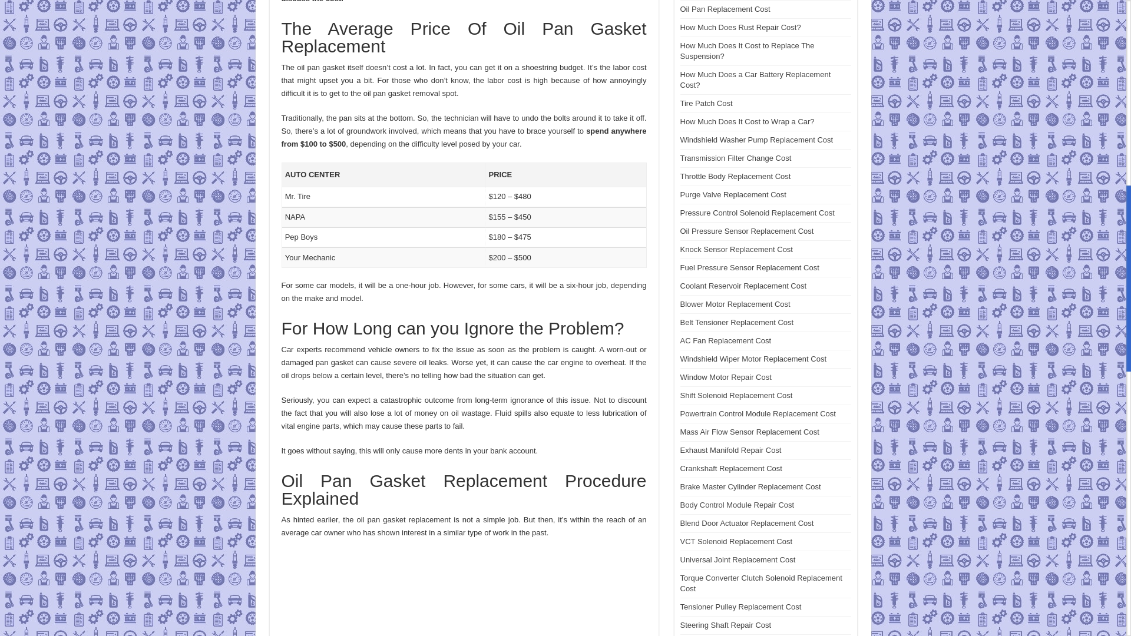 The image size is (1131, 636). What do you see at coordinates (1109, 47) in the screenshot?
I see `Scroll To Top` at bounding box center [1109, 47].